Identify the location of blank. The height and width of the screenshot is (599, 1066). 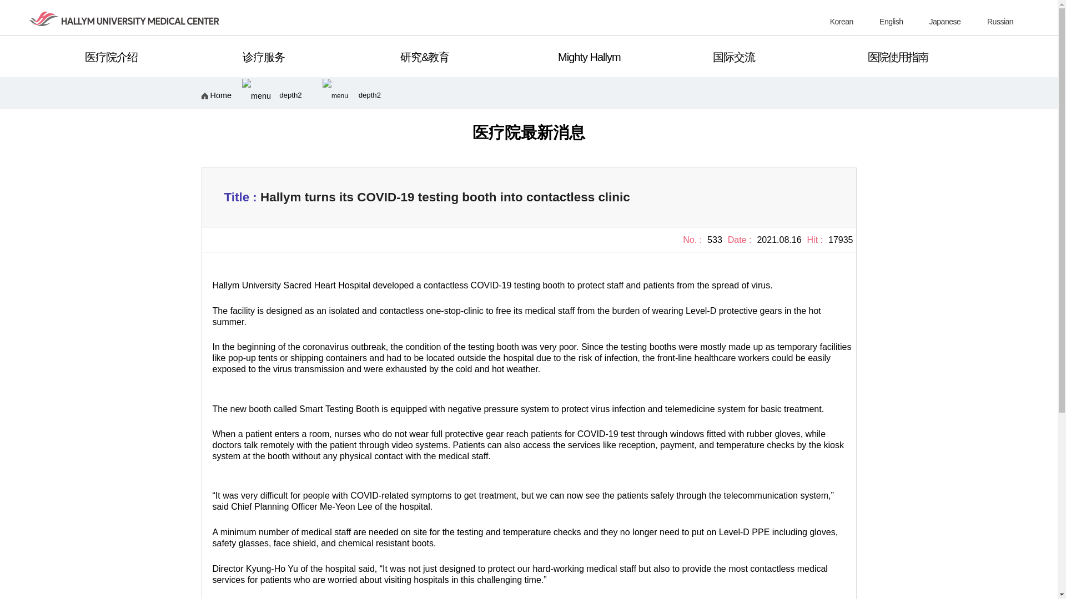
(999, 22).